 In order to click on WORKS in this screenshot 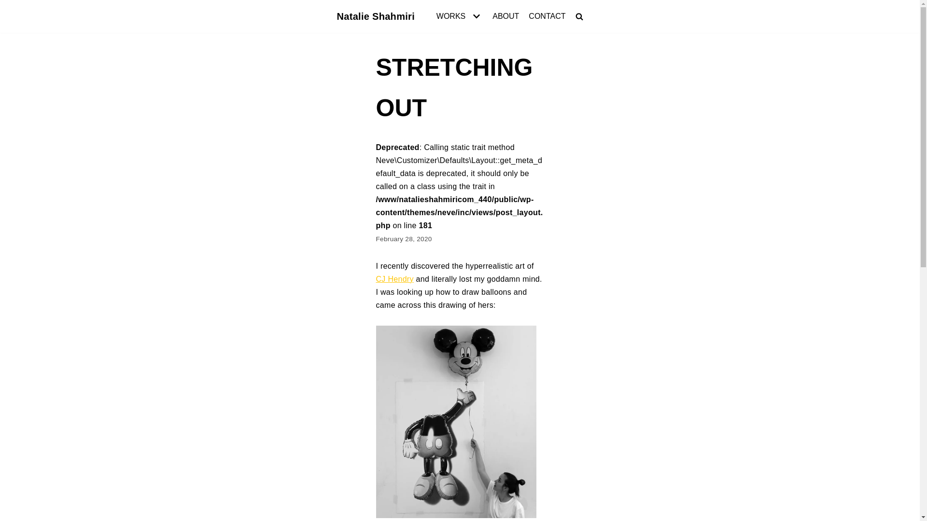, I will do `click(460, 16)`.